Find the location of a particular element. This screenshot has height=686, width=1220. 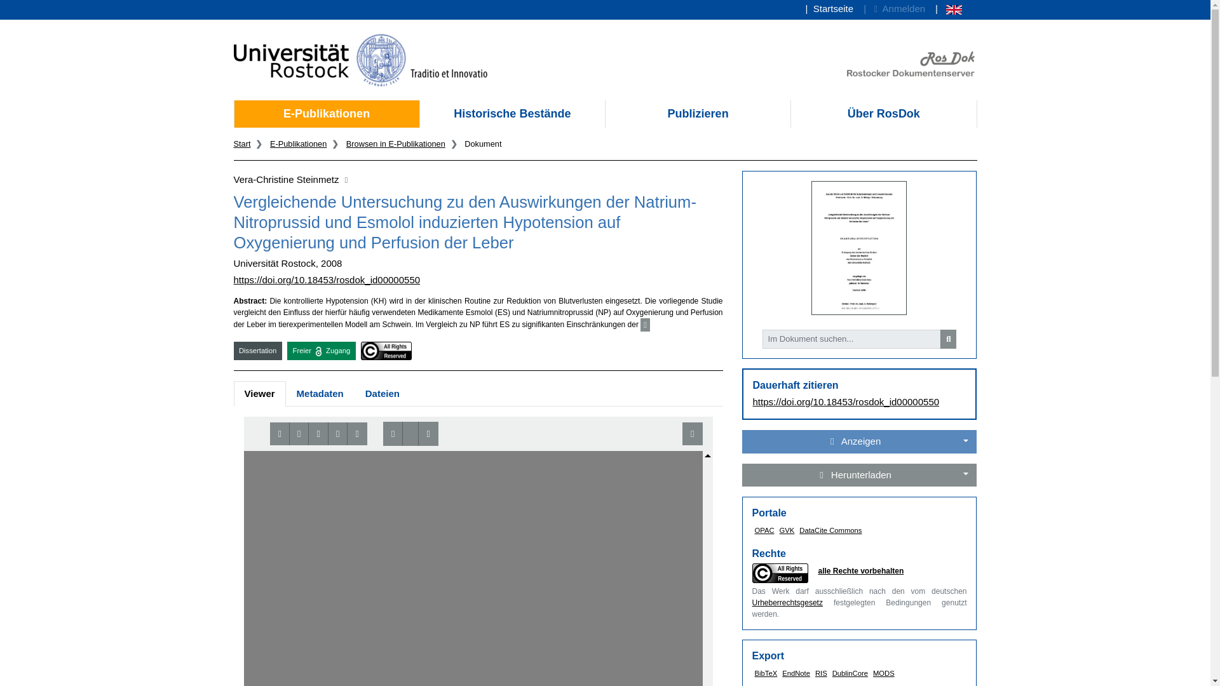

Start is located at coordinates (243, 144).